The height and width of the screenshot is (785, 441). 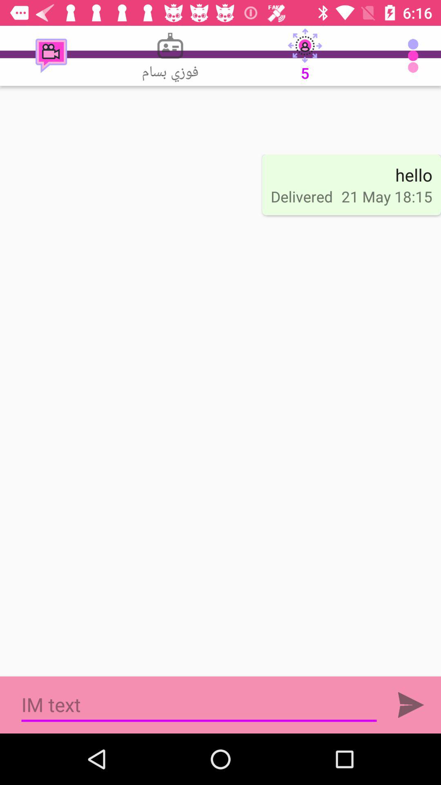 I want to click on swipe to hello icon, so click(x=414, y=175).